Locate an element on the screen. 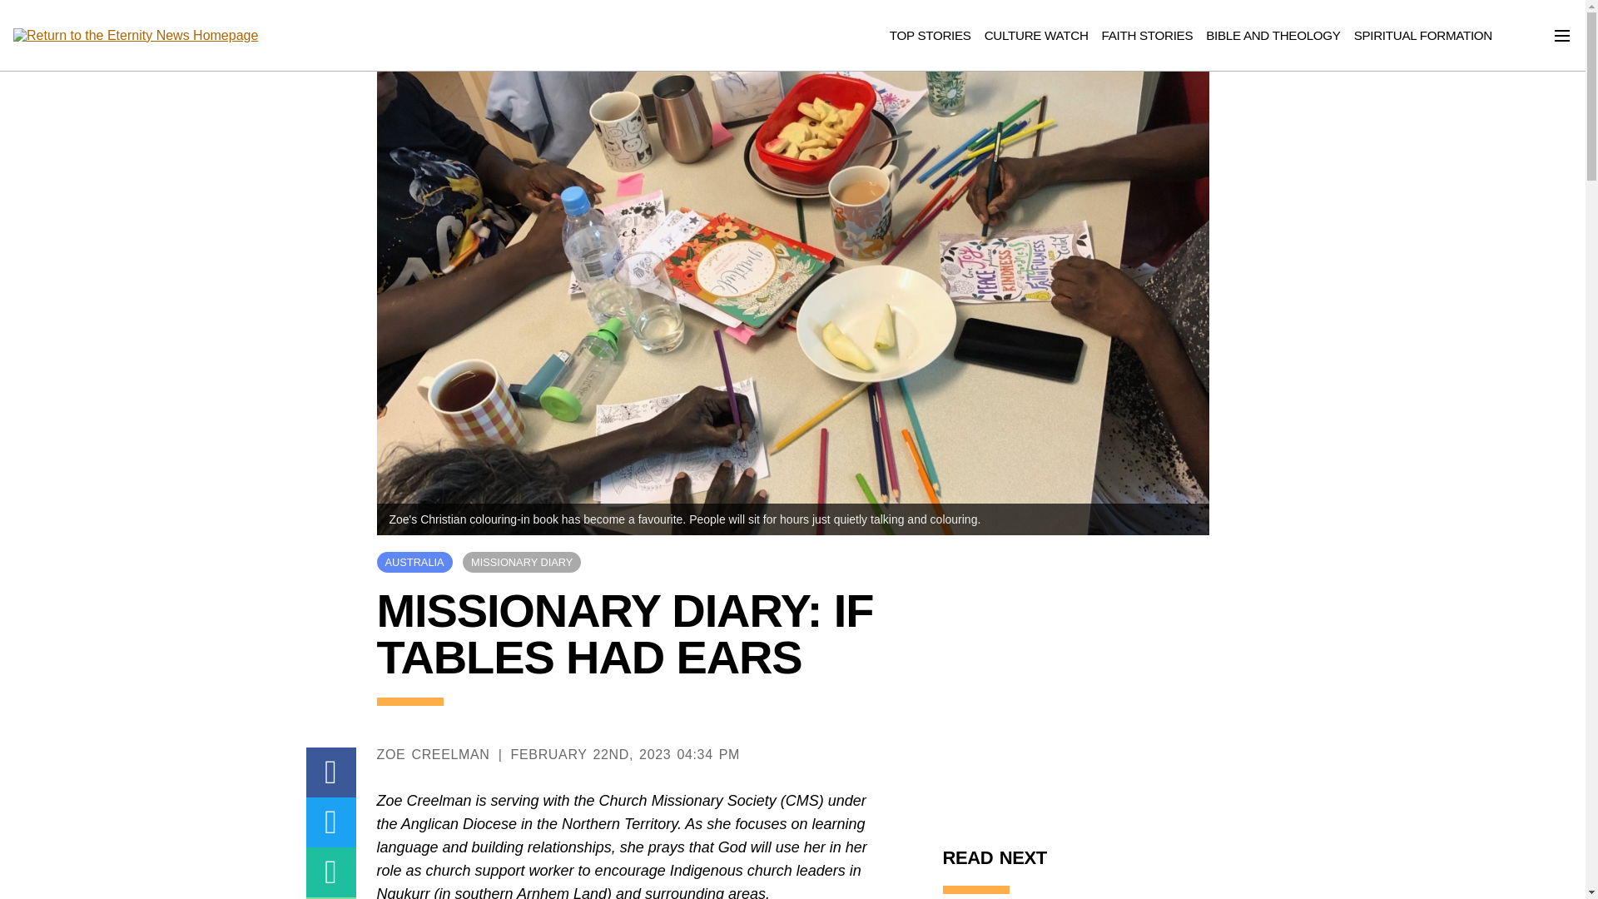  AUSTRALIA is located at coordinates (414, 562).